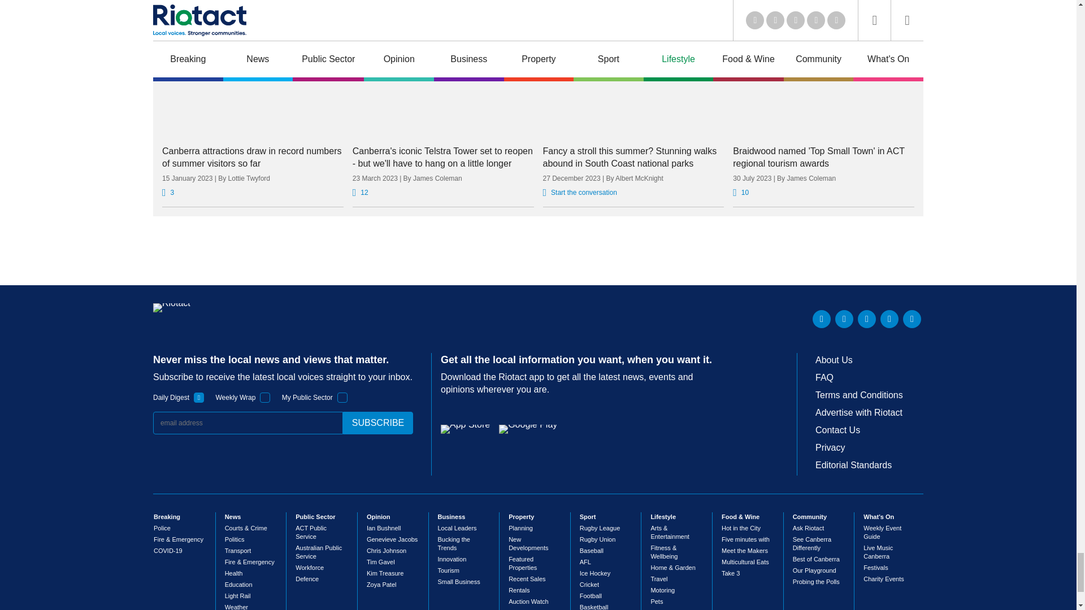 This screenshot has width=1085, height=610. Describe the element at coordinates (199, 398) in the screenshot. I see `1` at that location.